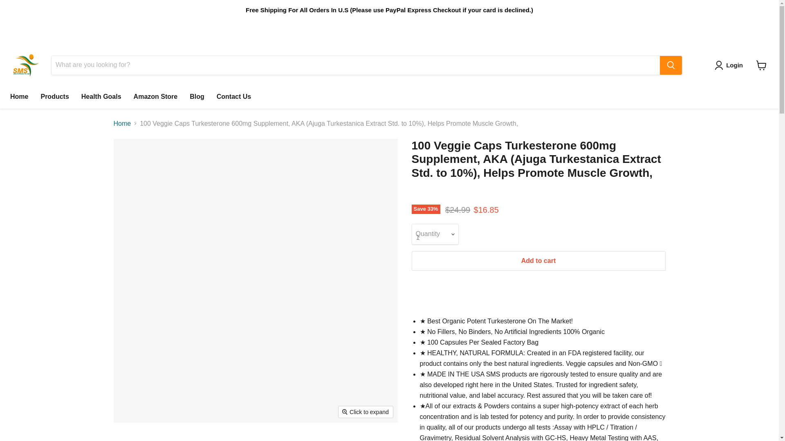 Image resolution: width=785 pixels, height=441 pixels. Describe the element at coordinates (614, 30) in the screenshot. I see `Find us on Twitter` at that location.